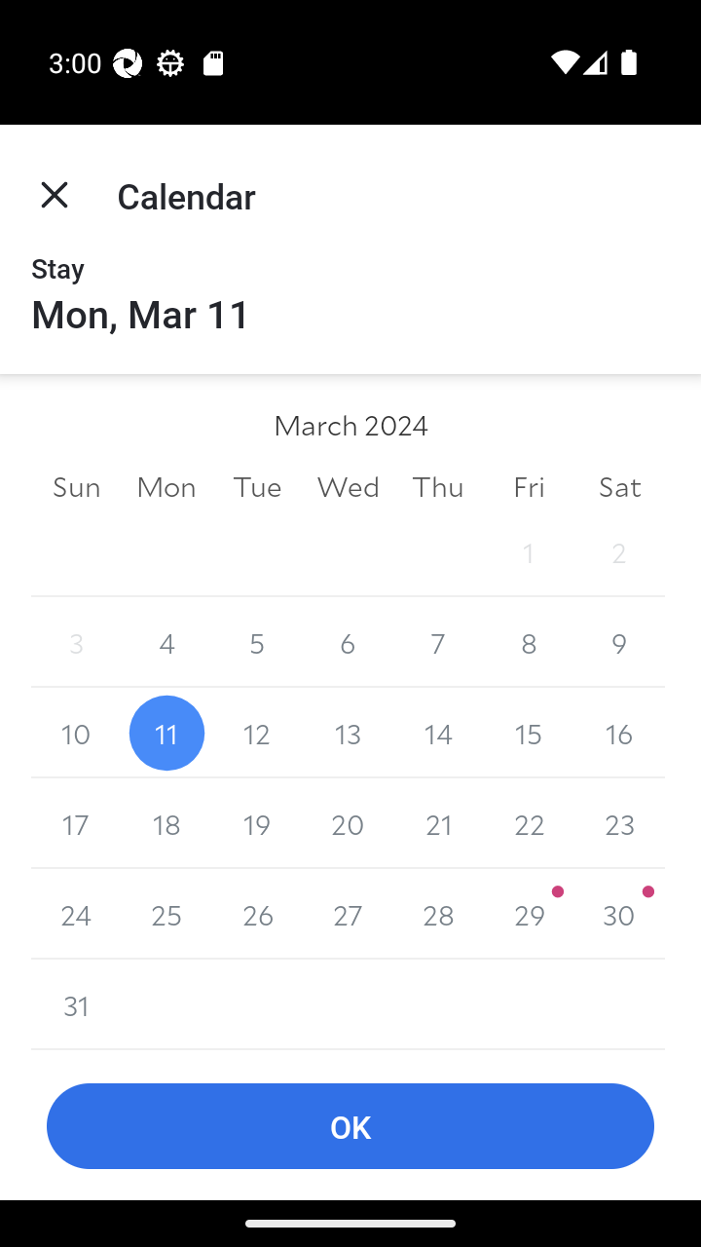 The width and height of the screenshot is (701, 1247). What do you see at coordinates (257, 733) in the screenshot?
I see `12 12 March 2024` at bounding box center [257, 733].